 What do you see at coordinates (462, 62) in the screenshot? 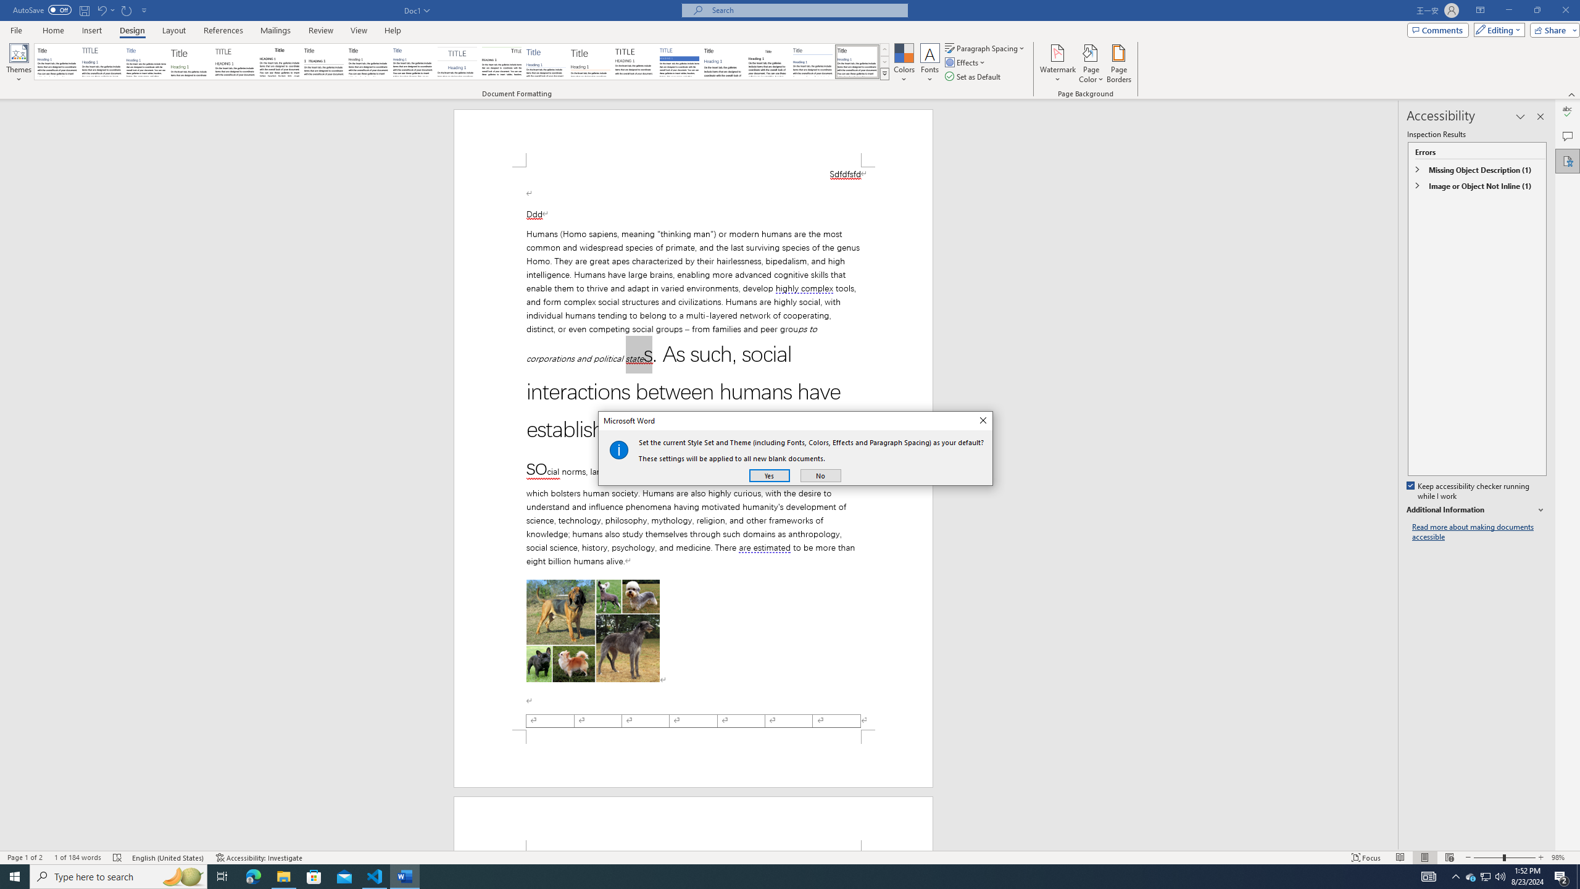
I see `AutomationID: QuickStylesSets` at bounding box center [462, 62].